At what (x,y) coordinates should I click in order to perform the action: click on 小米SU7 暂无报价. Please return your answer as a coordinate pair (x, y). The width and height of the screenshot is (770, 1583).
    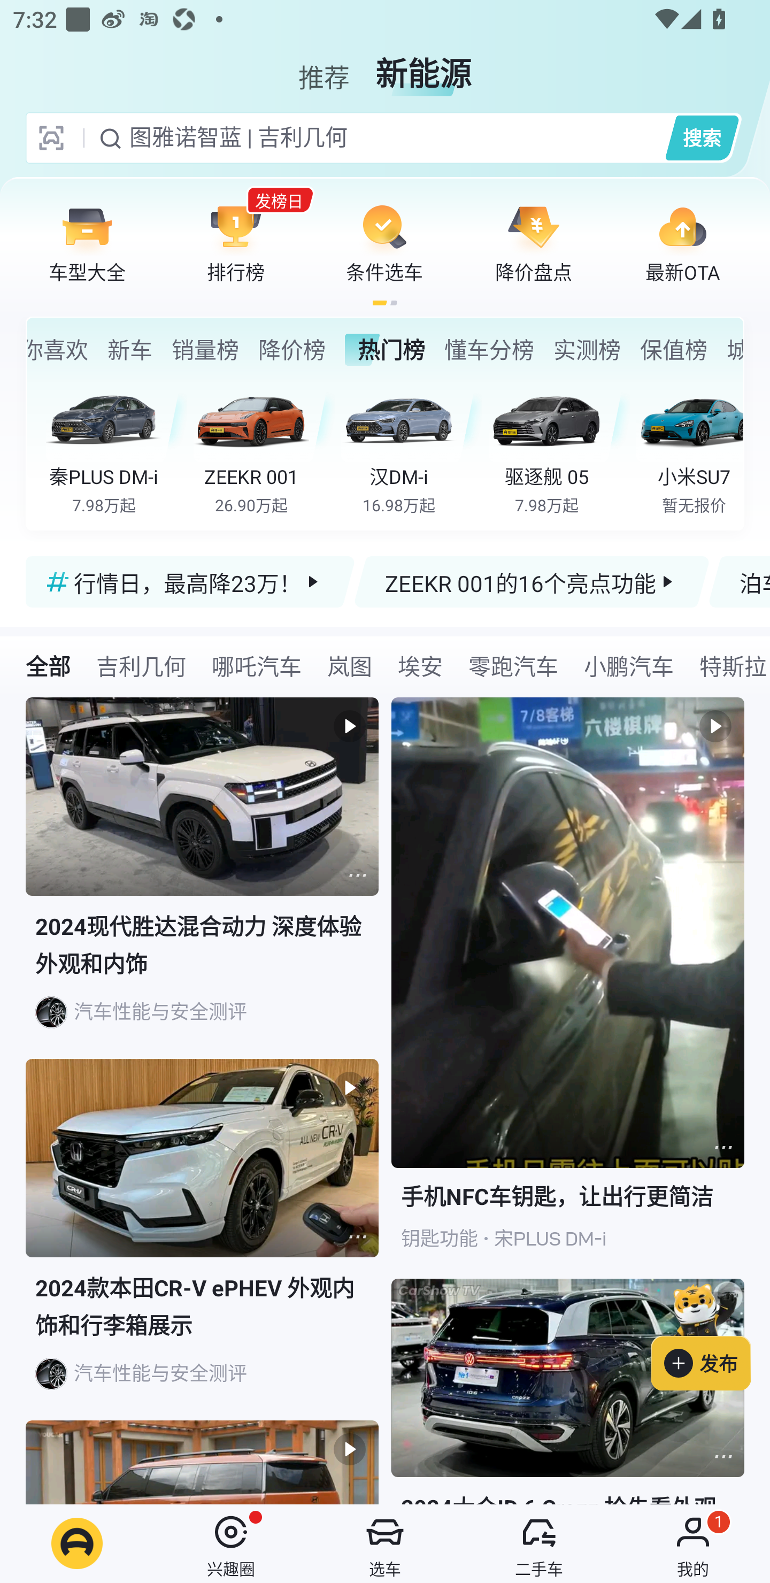
    Looking at the image, I should click on (689, 447).